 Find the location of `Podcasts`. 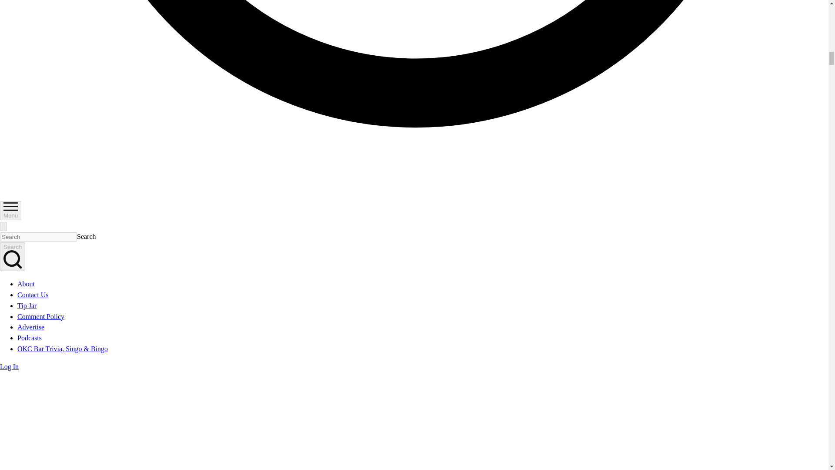

Podcasts is located at coordinates (30, 338).